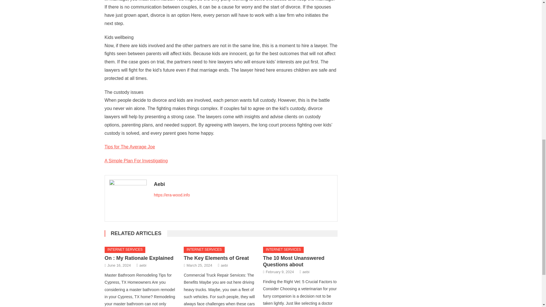  I want to click on June 16, 2024, so click(119, 265).